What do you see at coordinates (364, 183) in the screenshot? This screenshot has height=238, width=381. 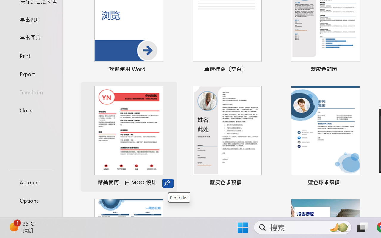 I see `Pin to list` at bounding box center [364, 183].